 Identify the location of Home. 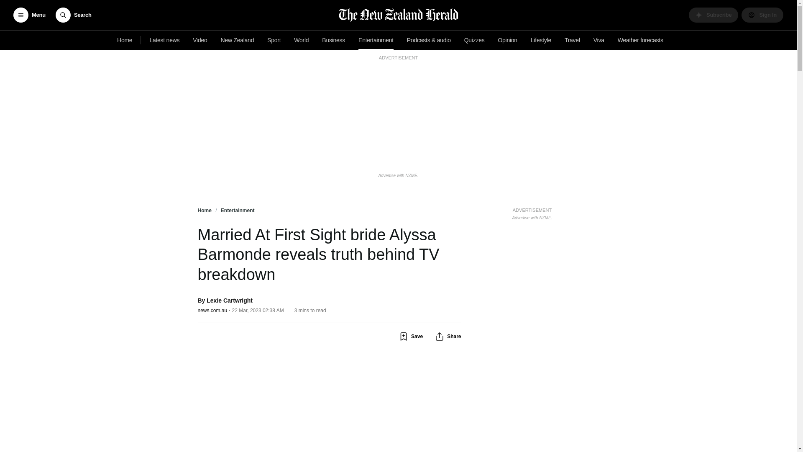
(125, 40).